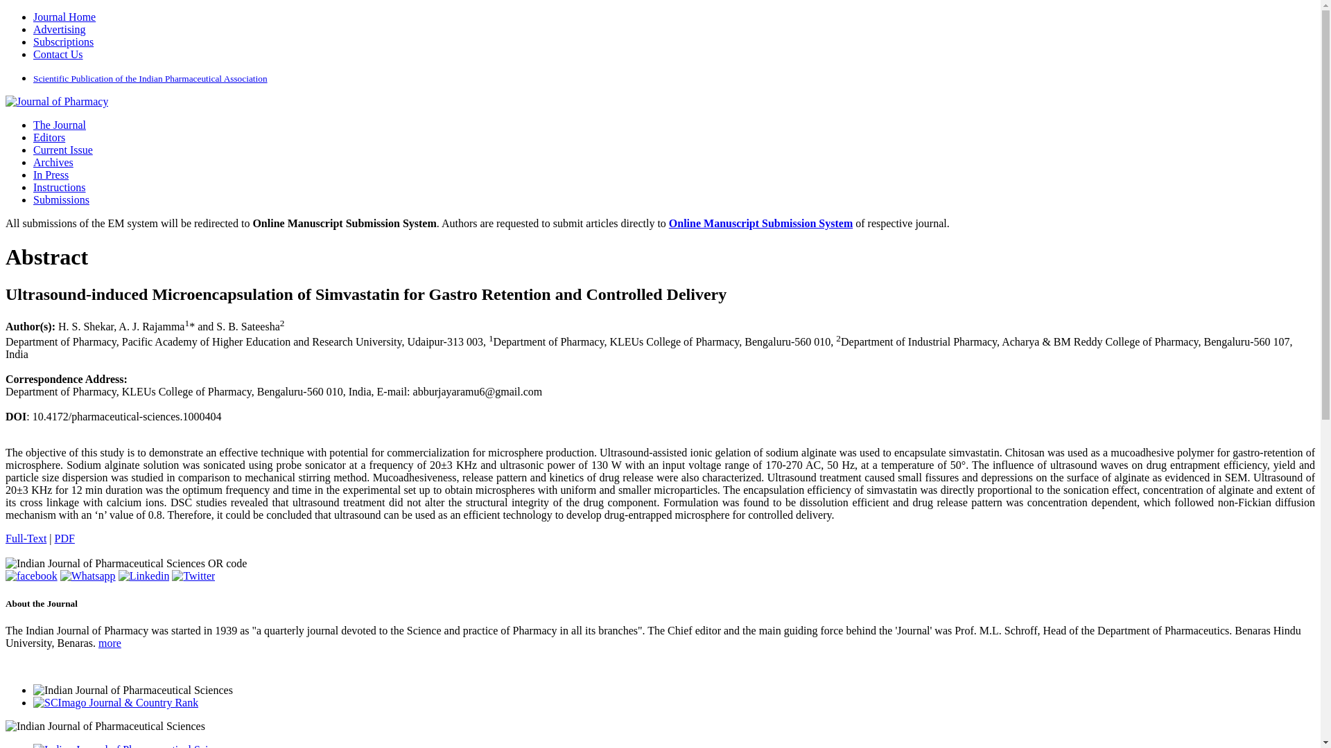 Image resolution: width=1331 pixels, height=748 pixels. Describe the element at coordinates (64, 538) in the screenshot. I see `PDF` at that location.